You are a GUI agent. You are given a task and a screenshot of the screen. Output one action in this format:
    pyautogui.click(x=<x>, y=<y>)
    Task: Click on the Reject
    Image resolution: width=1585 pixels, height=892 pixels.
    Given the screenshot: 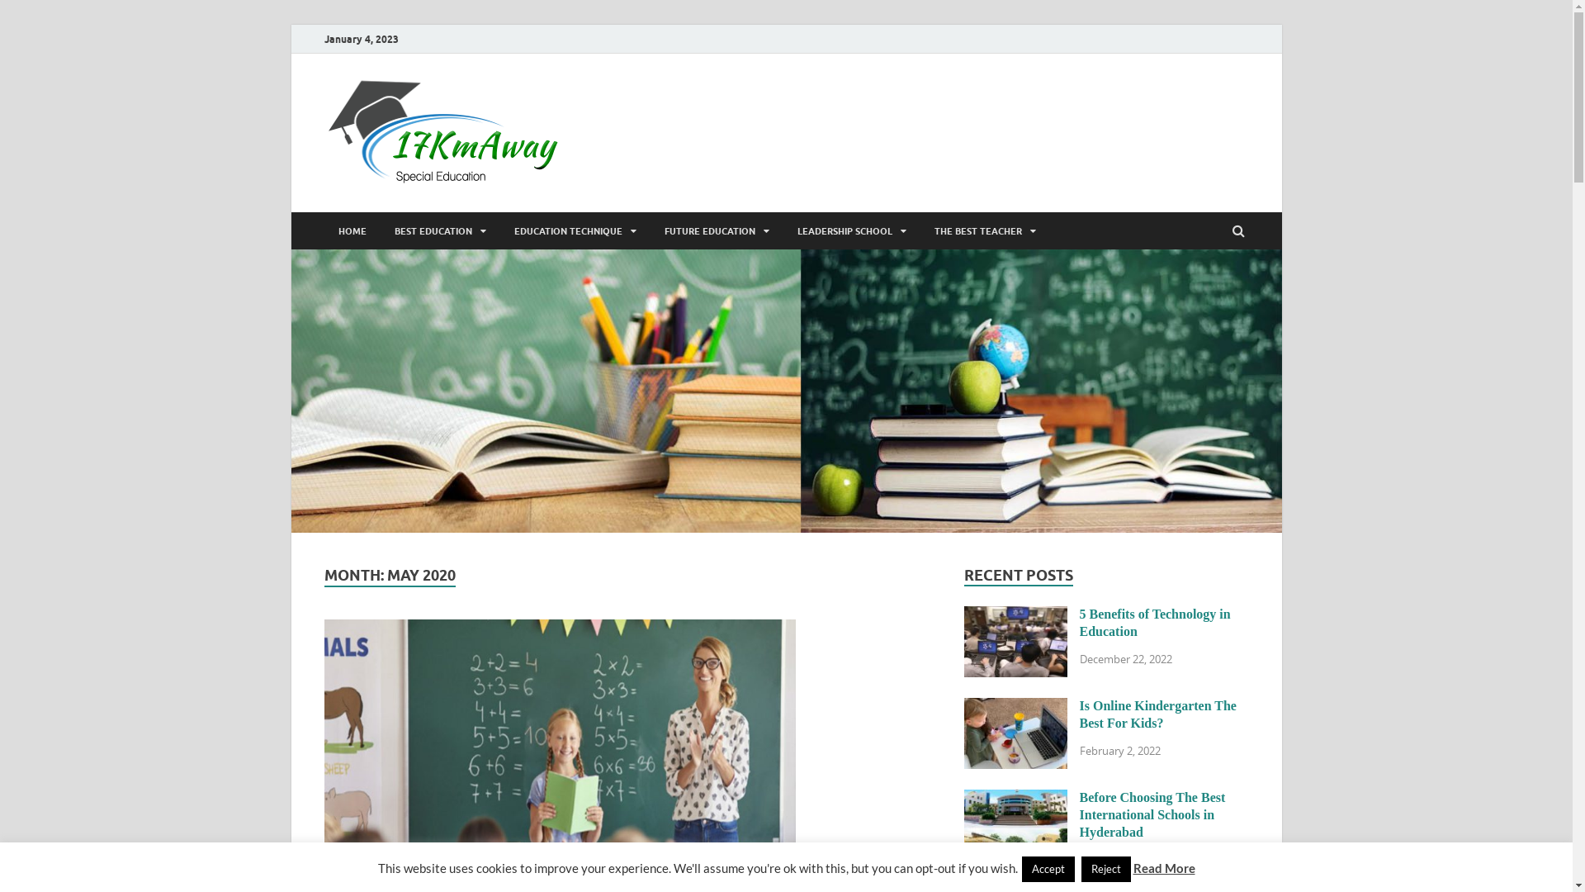 What is the action you would take?
    pyautogui.click(x=1106, y=869)
    